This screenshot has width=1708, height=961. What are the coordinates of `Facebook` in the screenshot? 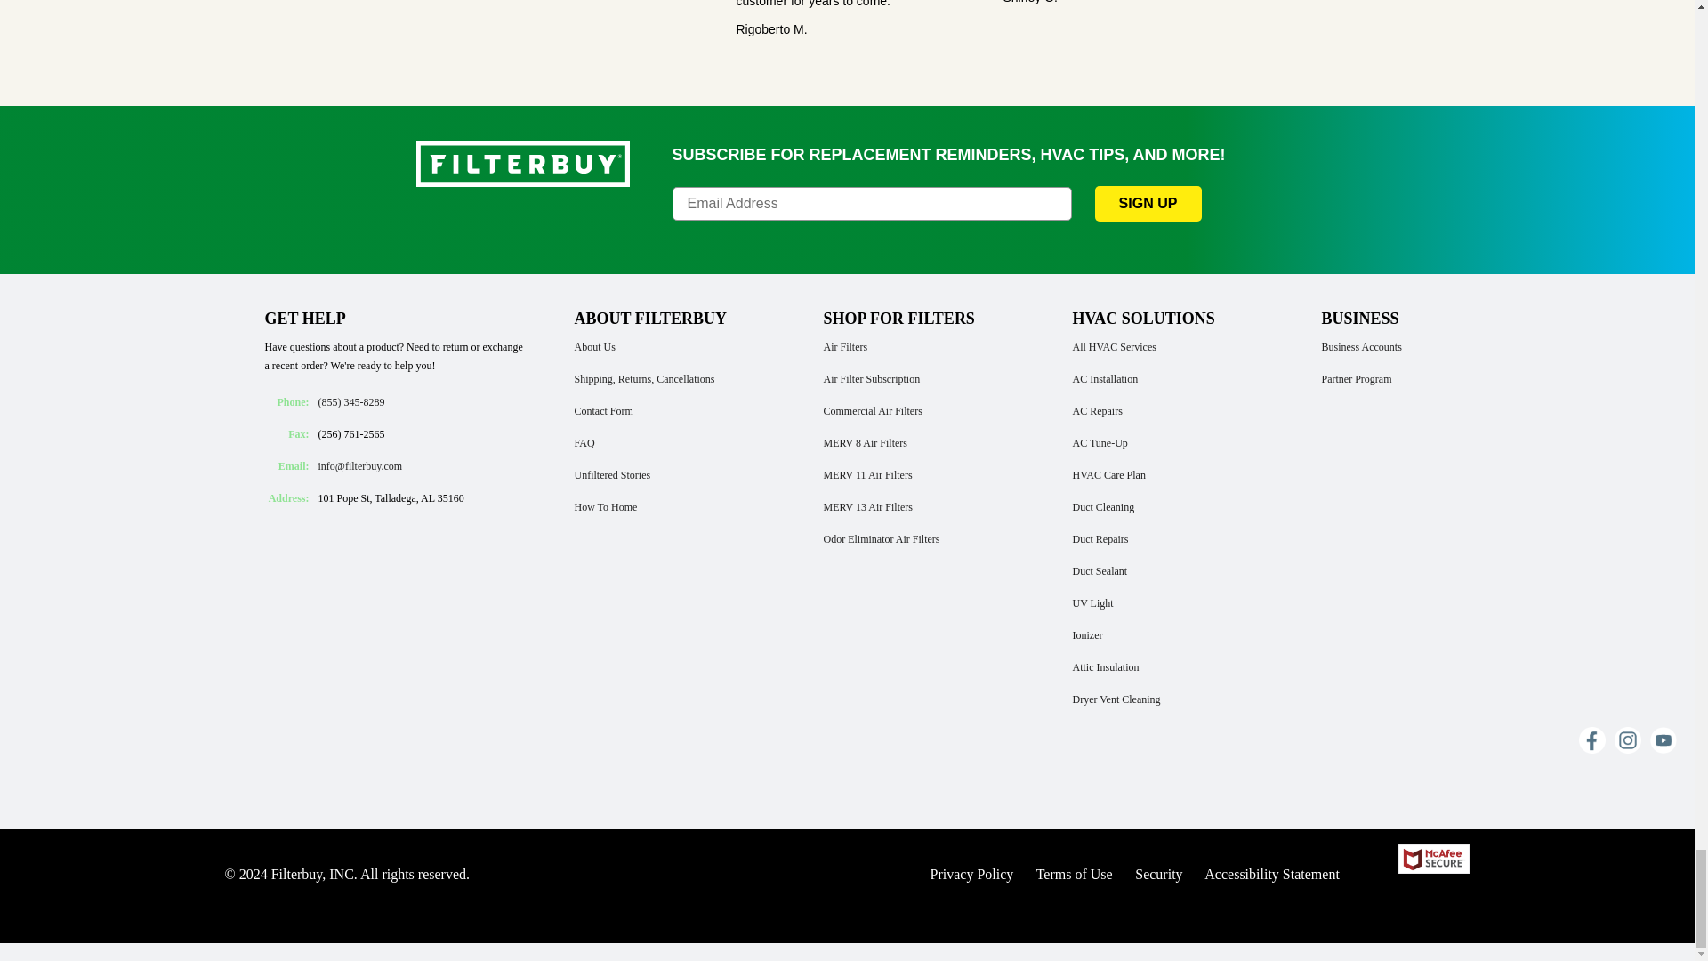 It's located at (1592, 739).